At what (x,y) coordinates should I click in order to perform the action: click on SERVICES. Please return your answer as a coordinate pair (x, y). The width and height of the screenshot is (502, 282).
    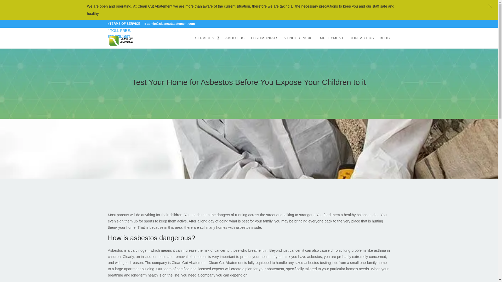
    Looking at the image, I should click on (207, 42).